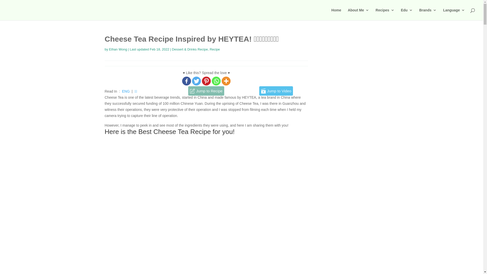  I want to click on Edu, so click(407, 14).